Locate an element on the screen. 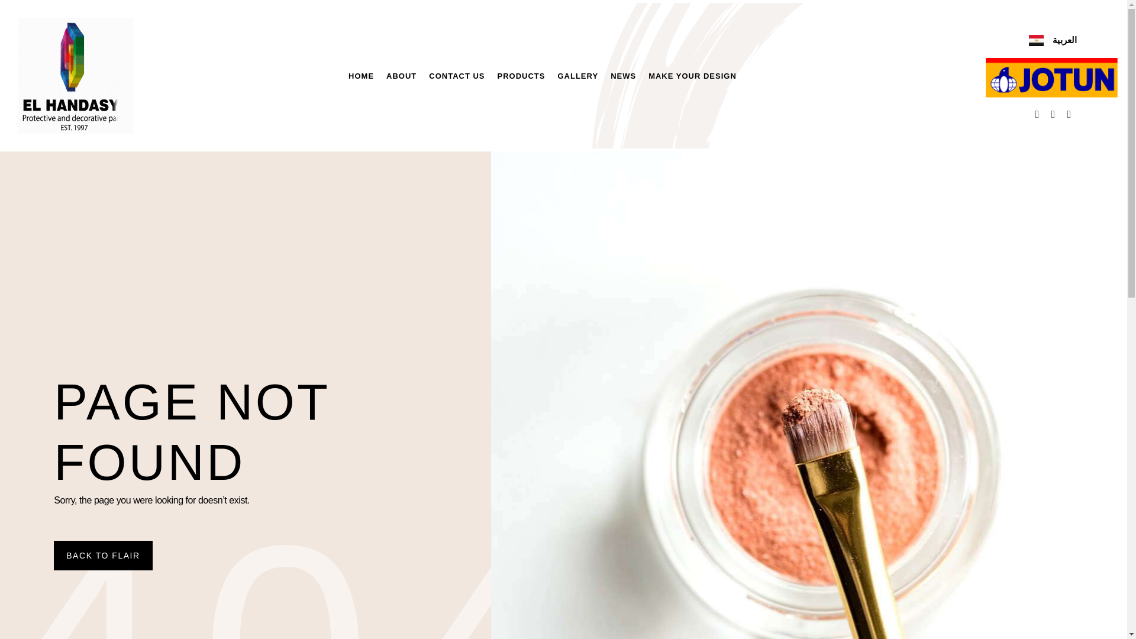 Image resolution: width=1136 pixels, height=639 pixels. PRODUCTS is located at coordinates (521, 76).